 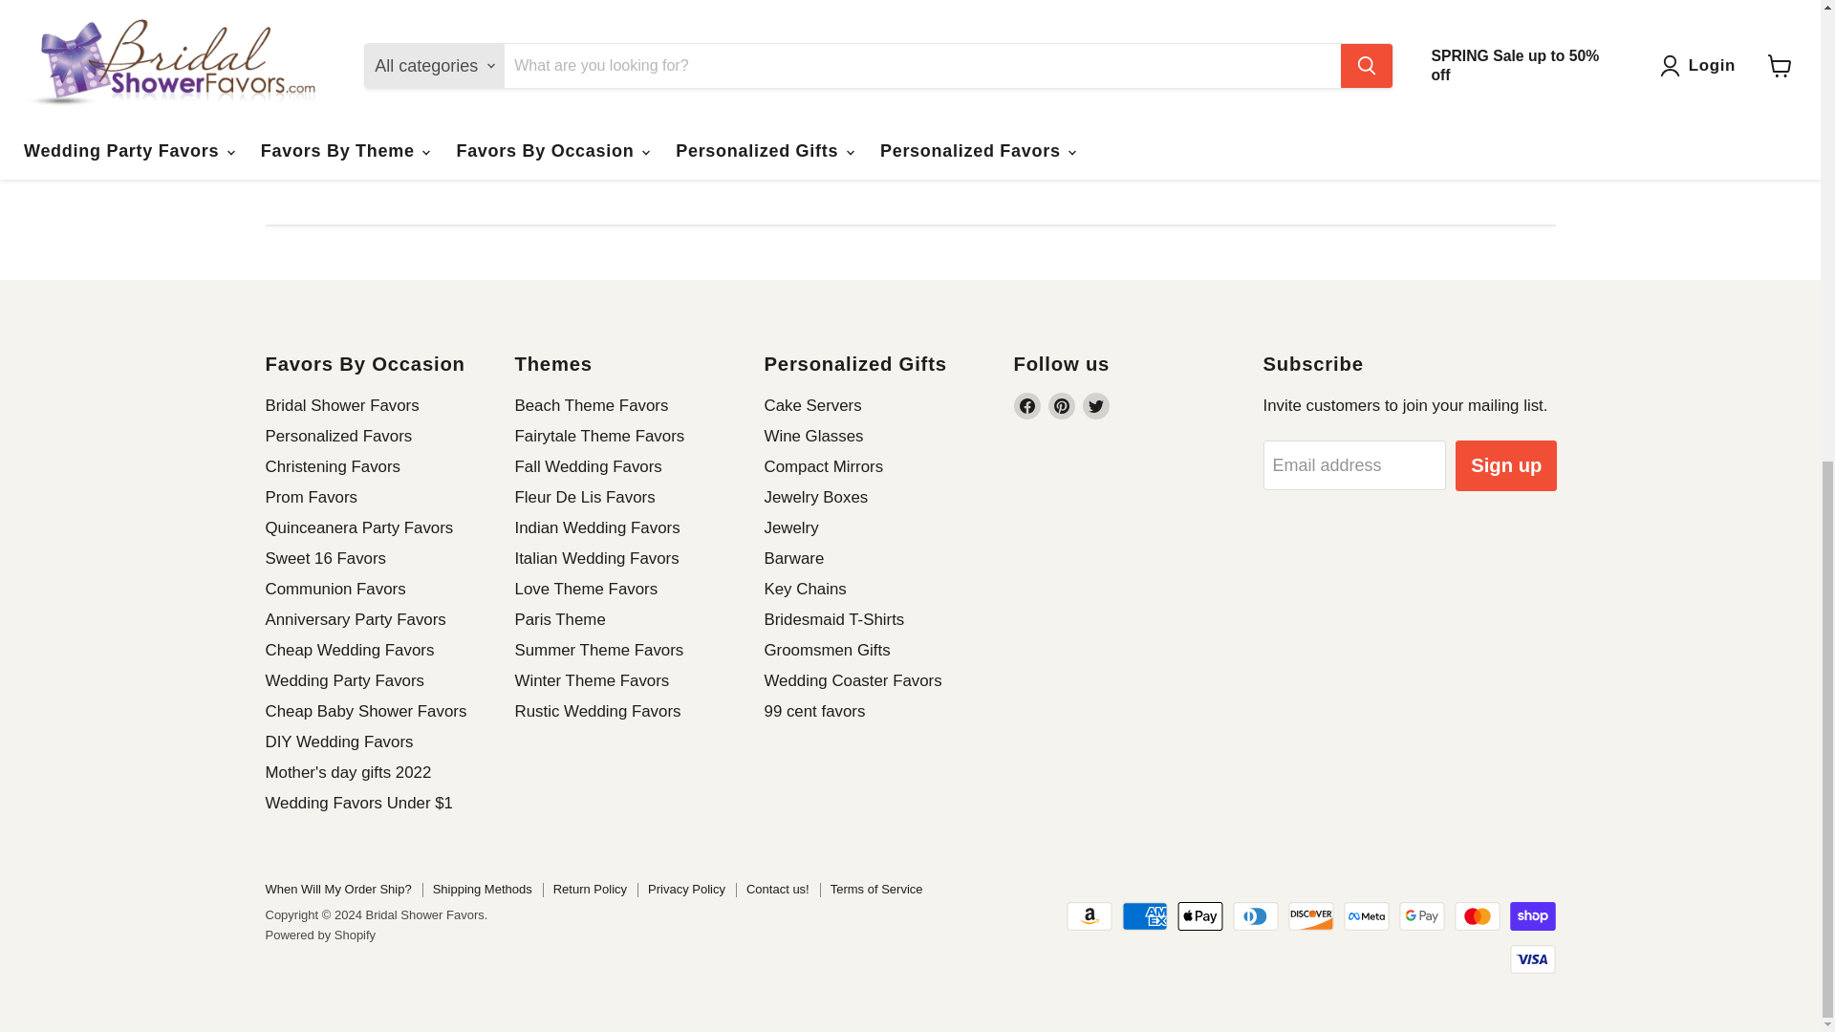 What do you see at coordinates (1026, 405) in the screenshot?
I see `Facebook` at bounding box center [1026, 405].